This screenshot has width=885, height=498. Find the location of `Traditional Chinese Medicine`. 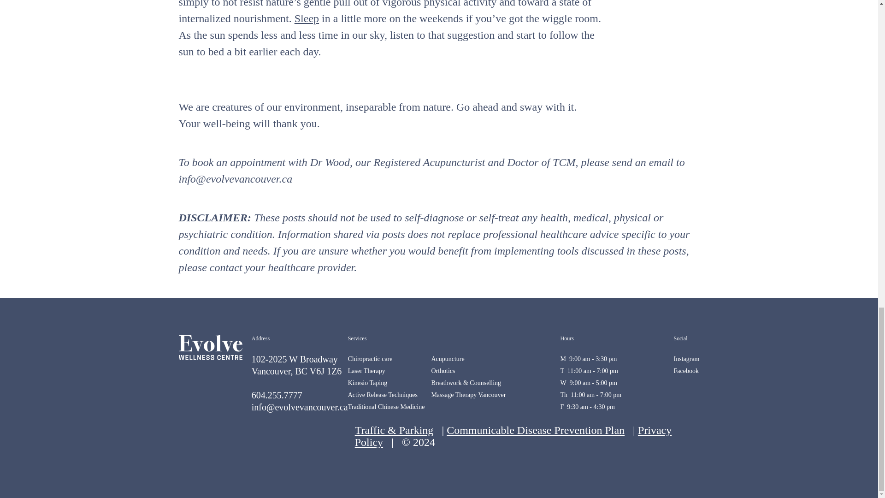

Traditional Chinese Medicine is located at coordinates (386, 407).